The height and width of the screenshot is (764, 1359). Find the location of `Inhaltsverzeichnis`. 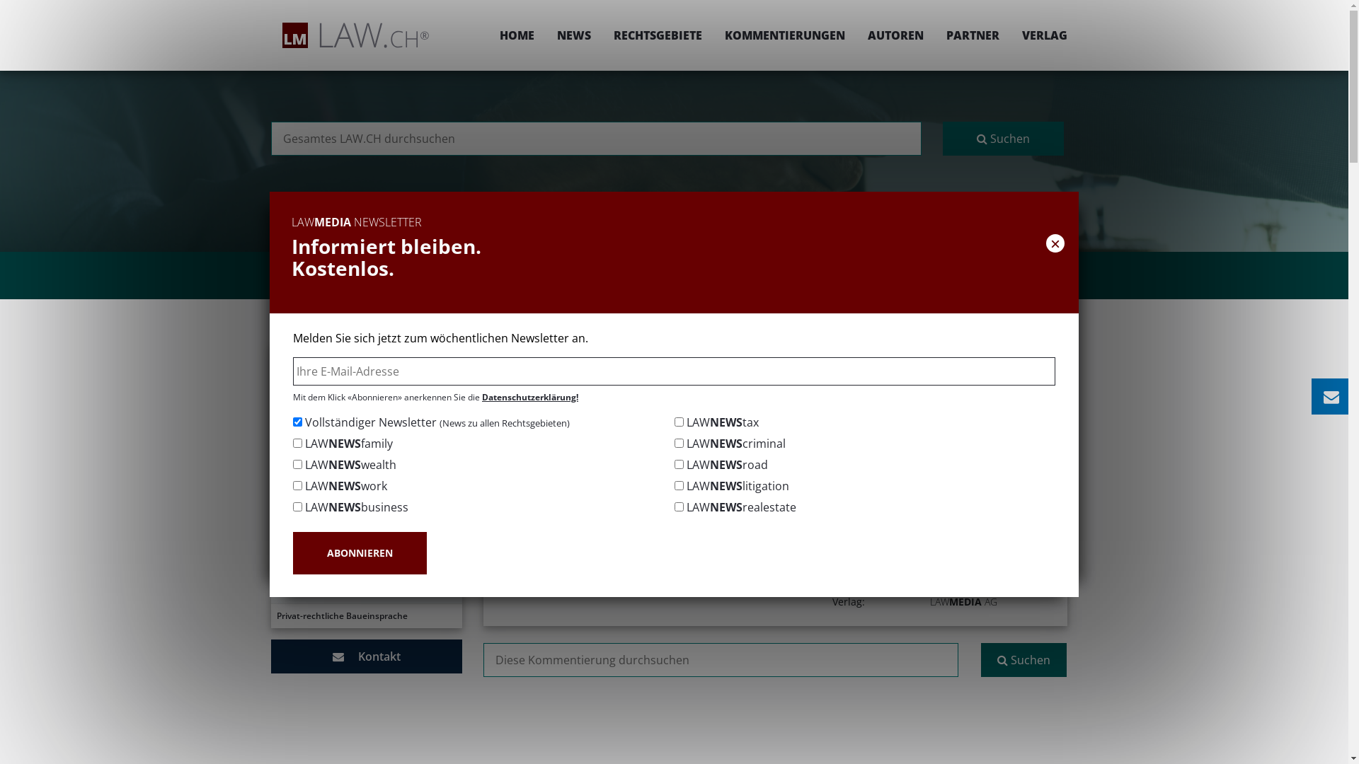

Inhaltsverzeichnis is located at coordinates (366, 393).